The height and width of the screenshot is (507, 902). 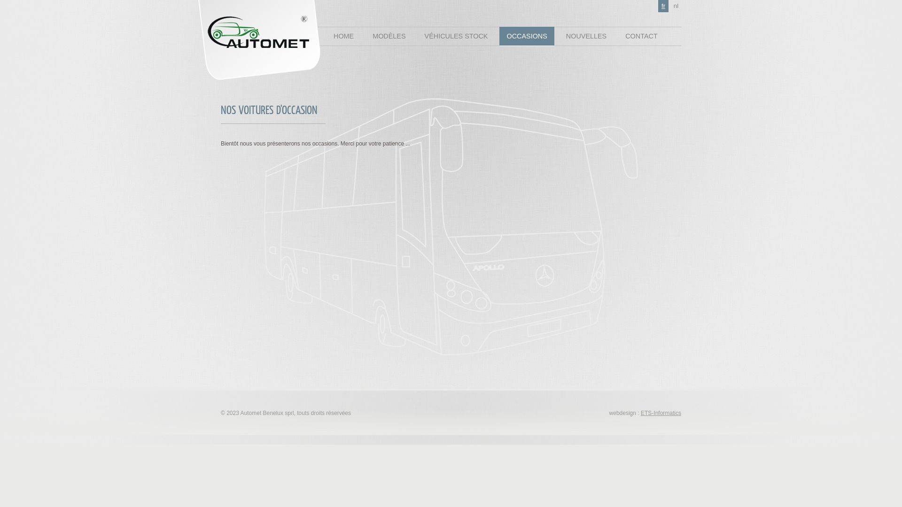 What do you see at coordinates (344, 37) in the screenshot?
I see `HOME` at bounding box center [344, 37].